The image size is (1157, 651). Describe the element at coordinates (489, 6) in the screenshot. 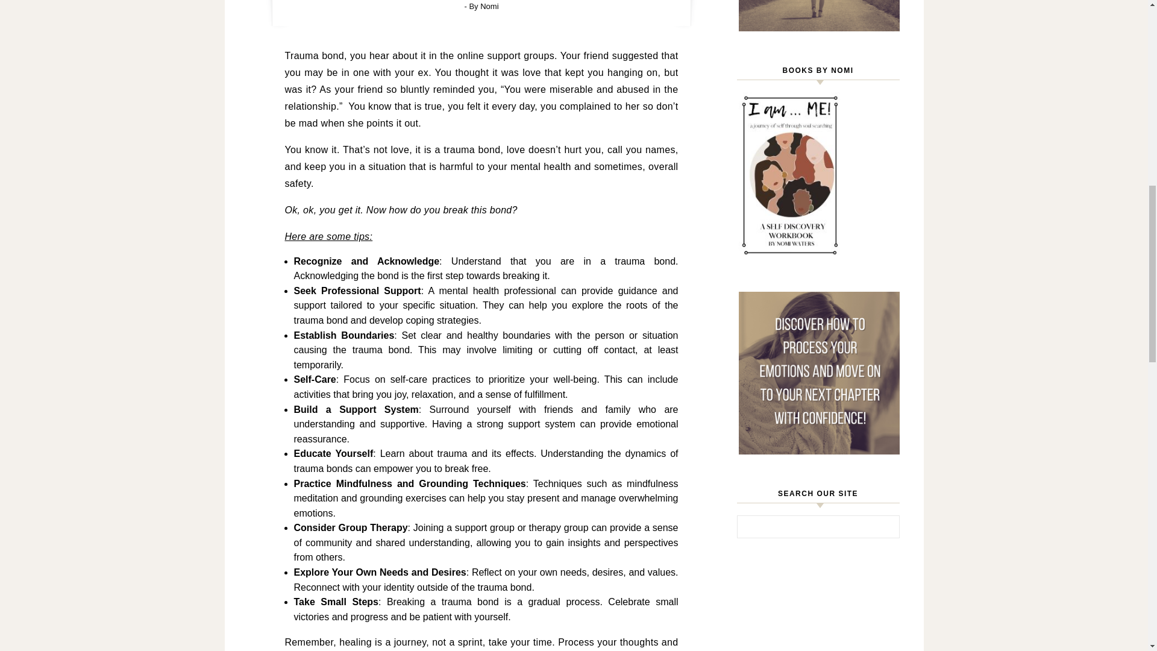

I see `Posts by Nomi` at that location.